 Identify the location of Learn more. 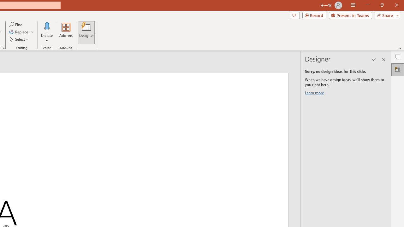
(315, 94).